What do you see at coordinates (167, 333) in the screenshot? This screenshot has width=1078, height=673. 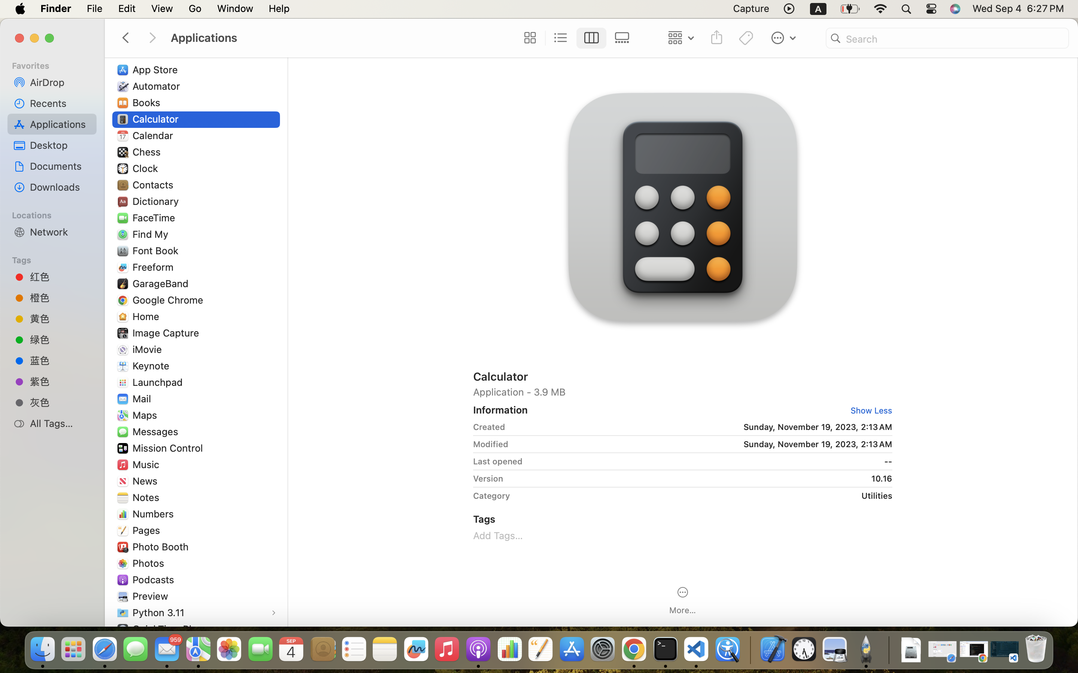 I see `Image Capture` at bounding box center [167, 333].